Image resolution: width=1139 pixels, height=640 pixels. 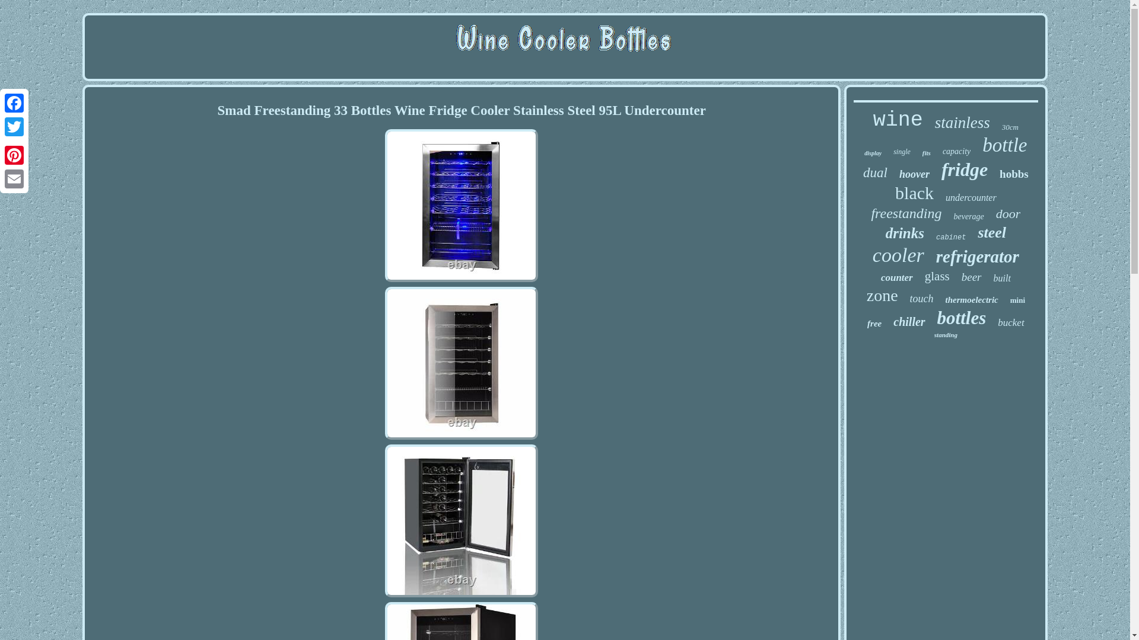 I want to click on Email, so click(x=14, y=178).